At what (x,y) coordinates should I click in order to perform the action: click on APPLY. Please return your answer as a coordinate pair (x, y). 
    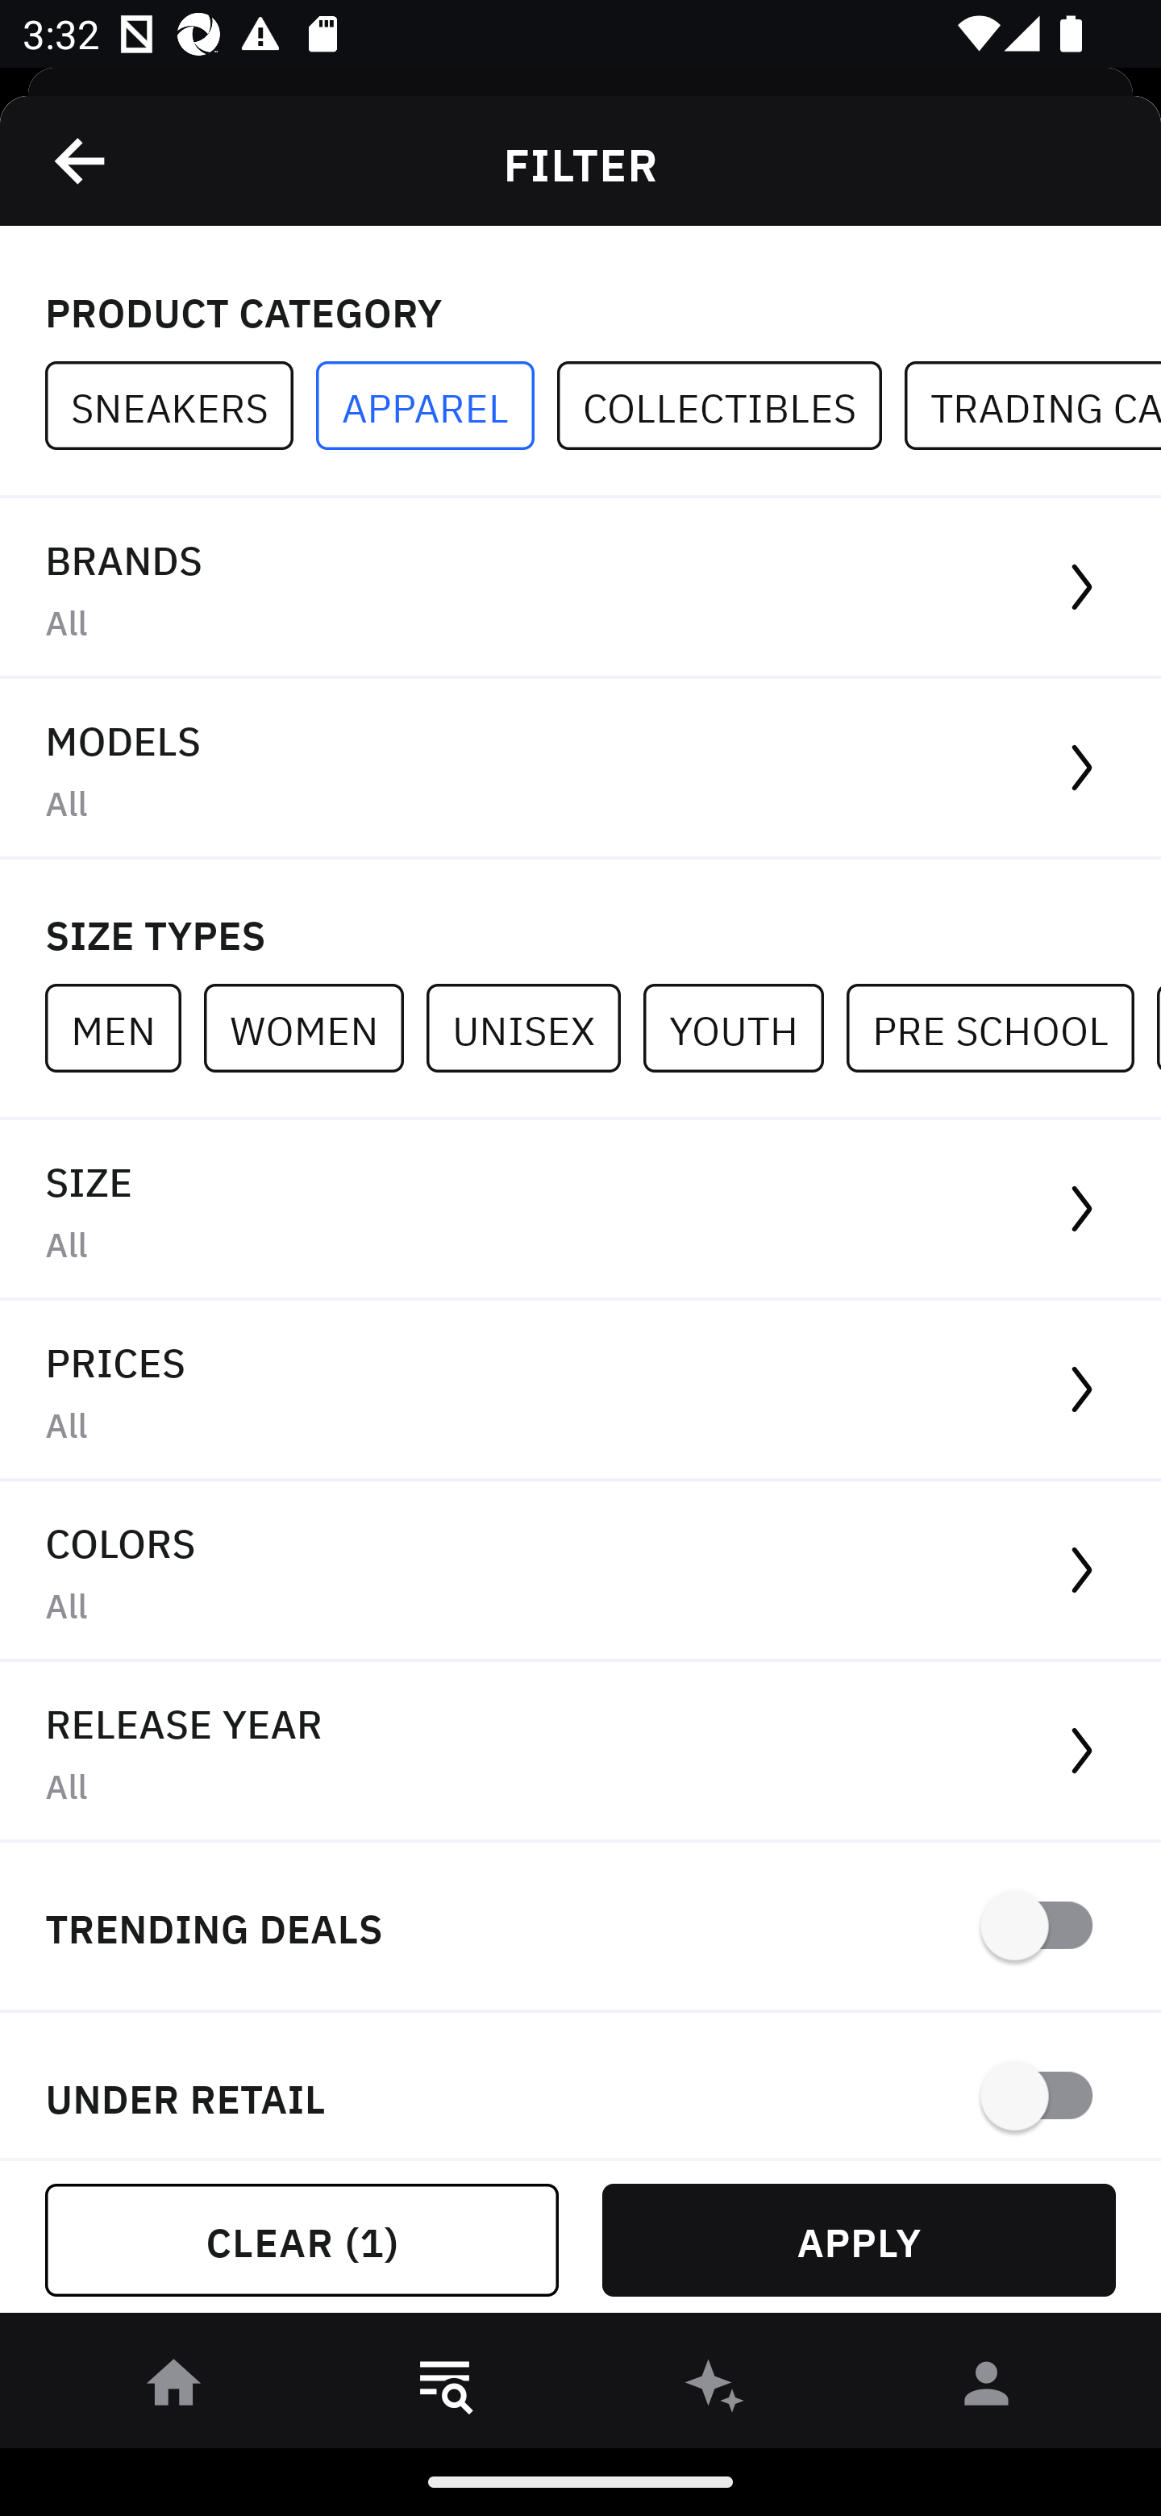
    Looking at the image, I should click on (859, 2240).